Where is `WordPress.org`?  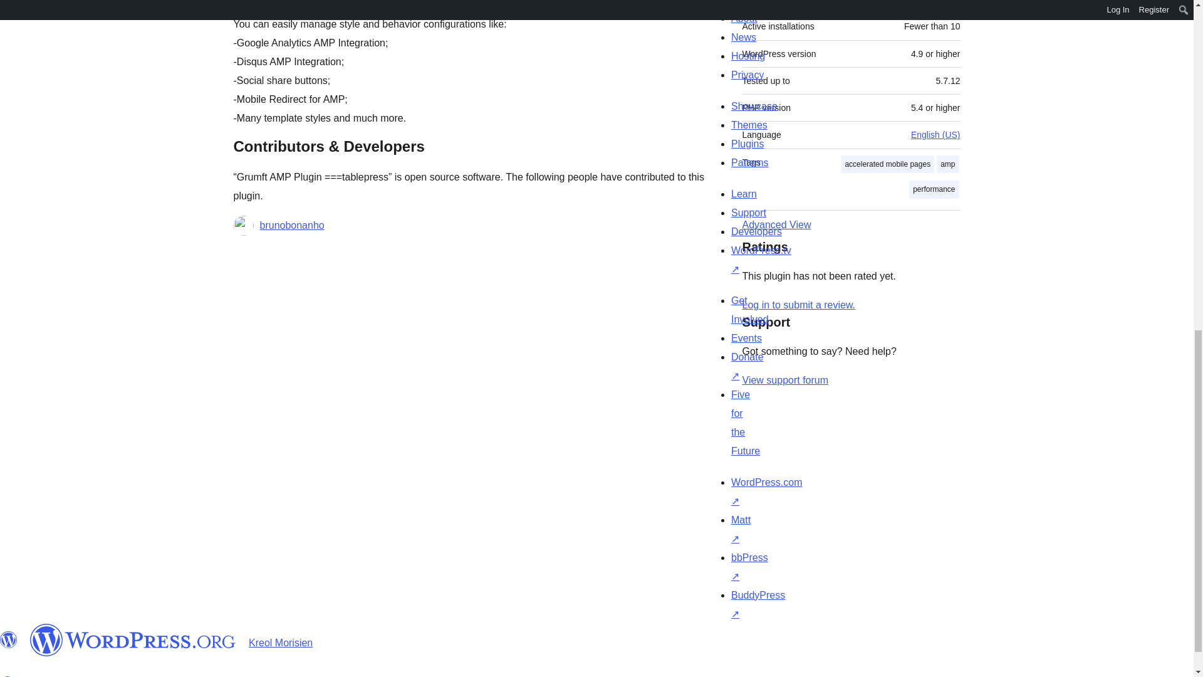 WordPress.org is located at coordinates (9, 639).